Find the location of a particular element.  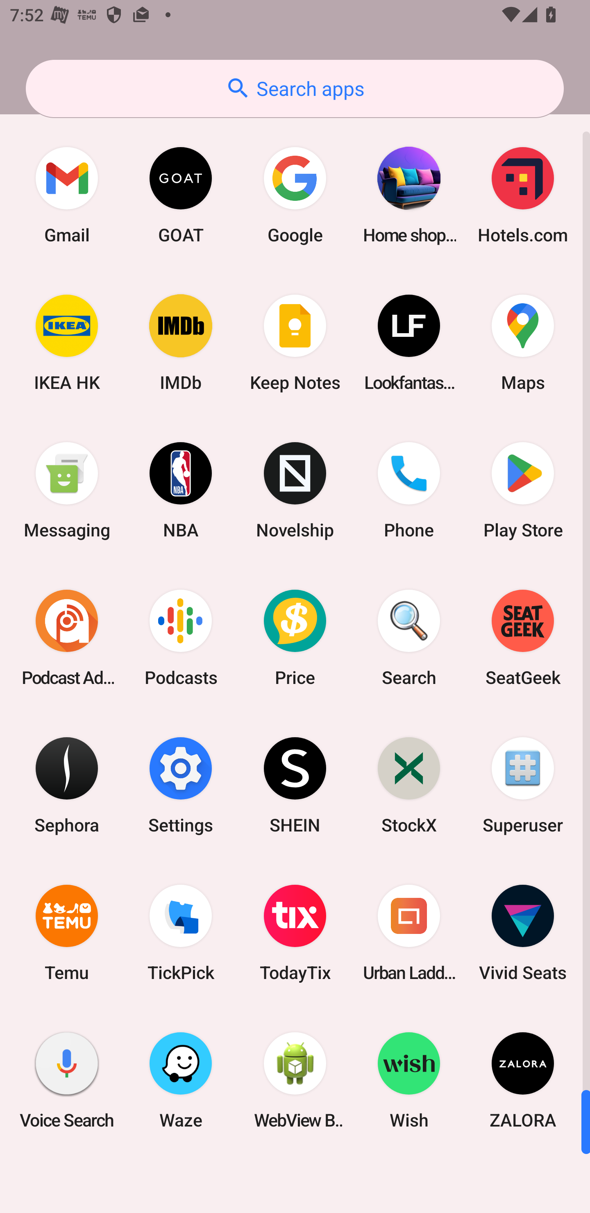

ZALORA is located at coordinates (523, 1080).